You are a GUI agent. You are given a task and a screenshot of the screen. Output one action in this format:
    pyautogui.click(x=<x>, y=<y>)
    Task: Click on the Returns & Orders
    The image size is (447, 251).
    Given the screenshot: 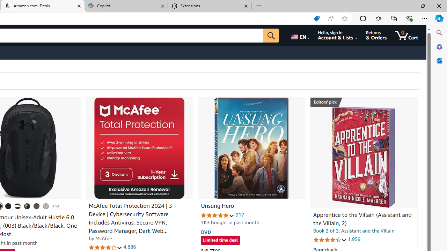 What is the action you would take?
    pyautogui.click(x=376, y=36)
    